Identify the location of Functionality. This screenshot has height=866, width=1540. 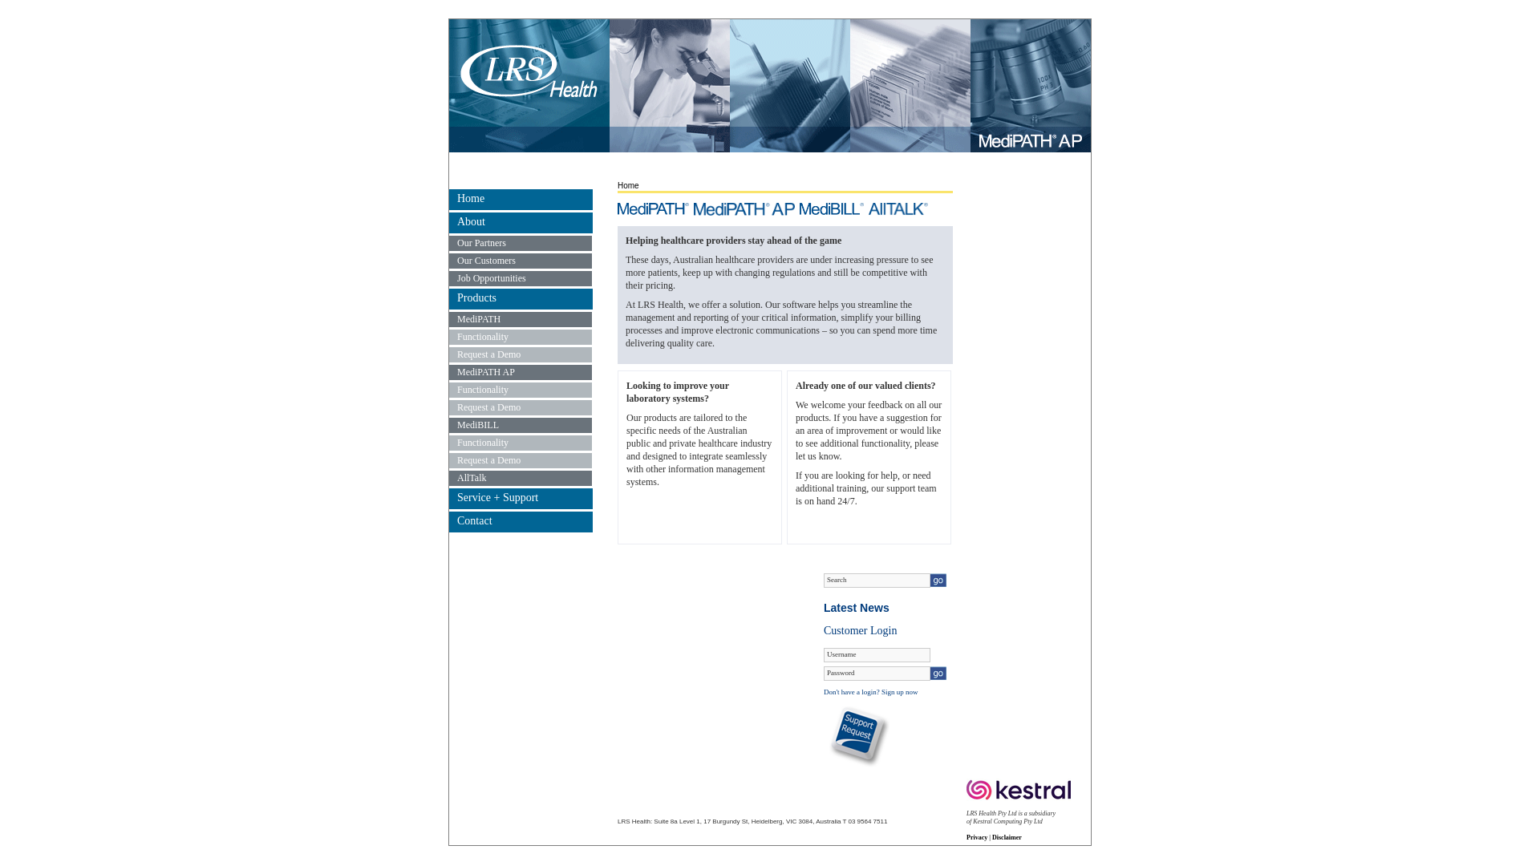
(521, 443).